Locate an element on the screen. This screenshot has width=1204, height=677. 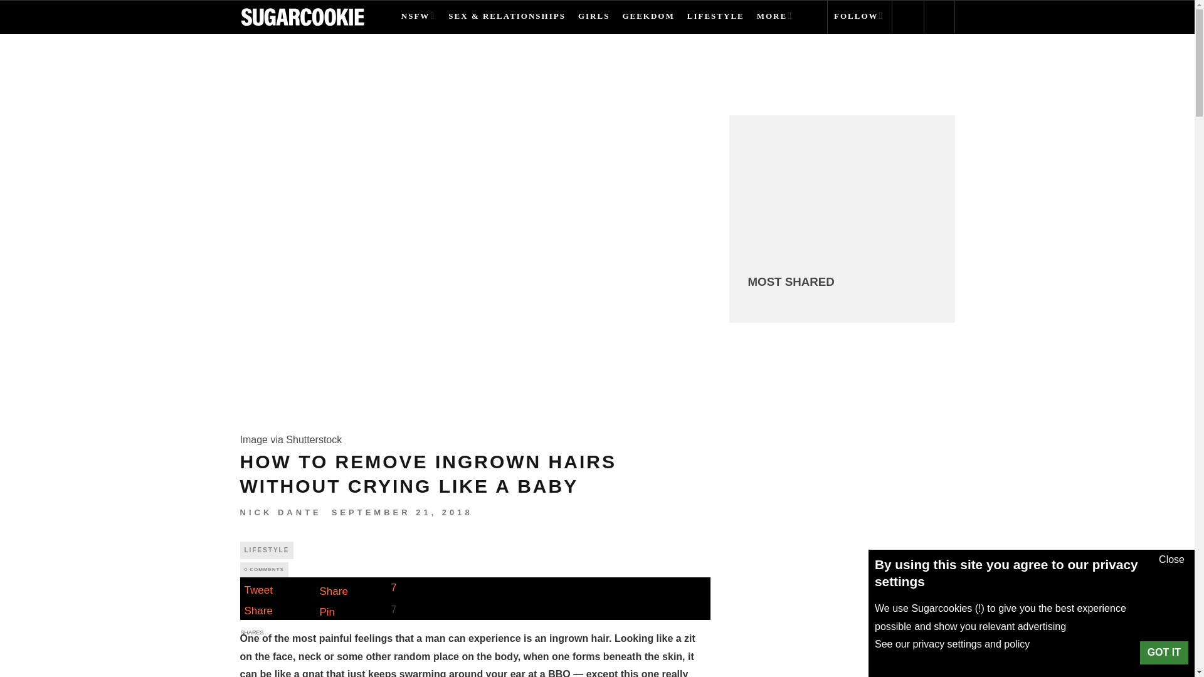
Newsletter Sign-up is located at coordinates (823, 198).